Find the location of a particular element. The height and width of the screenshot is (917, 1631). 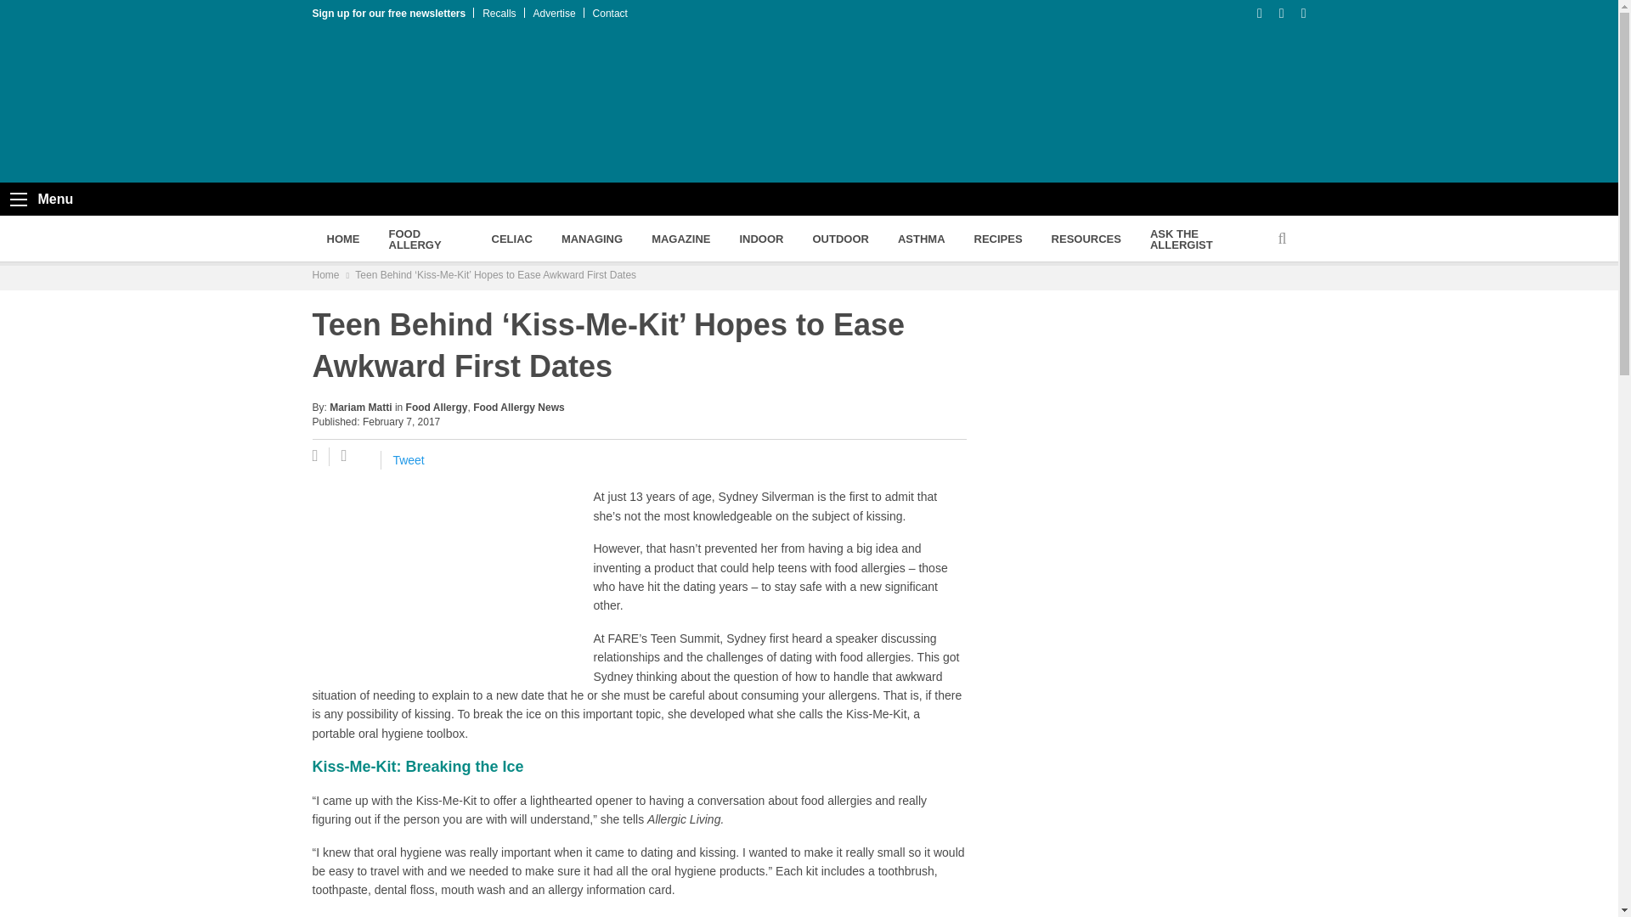

MANAGING is located at coordinates (591, 238).